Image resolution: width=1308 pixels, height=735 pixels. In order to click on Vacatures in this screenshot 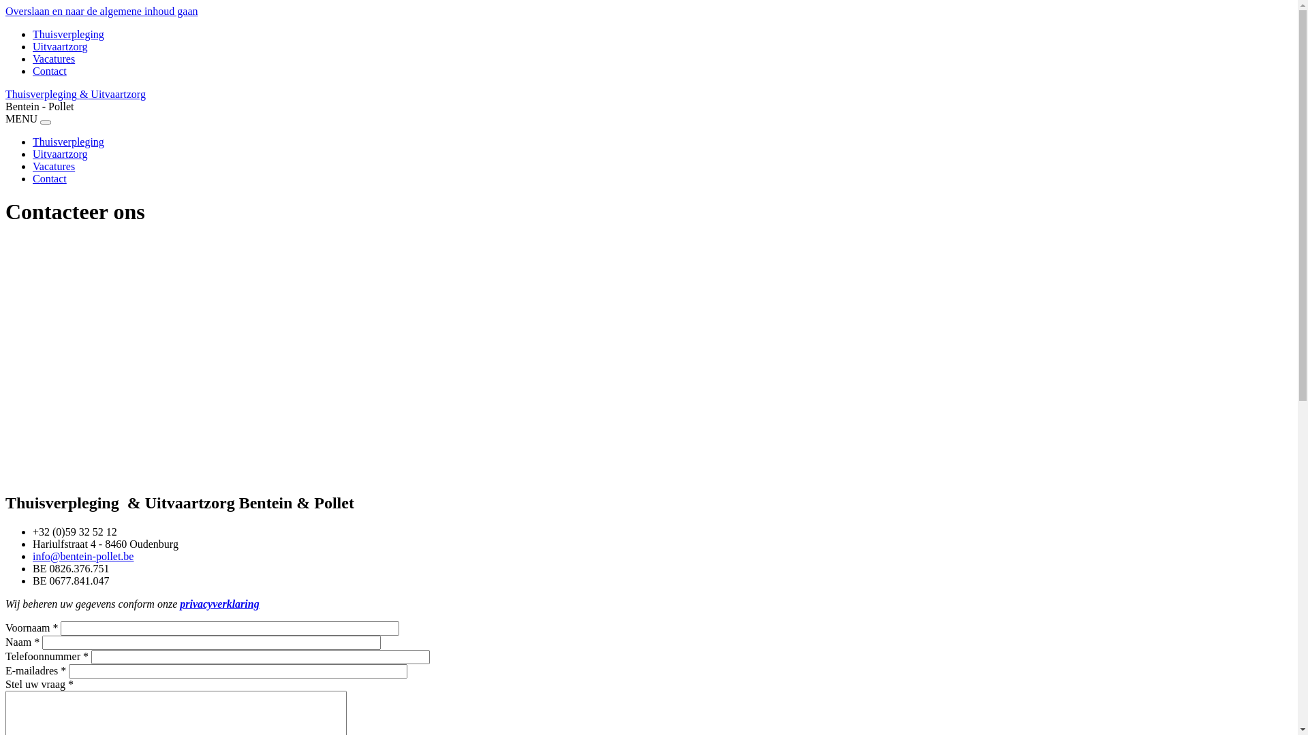, I will do `click(54, 59)`.